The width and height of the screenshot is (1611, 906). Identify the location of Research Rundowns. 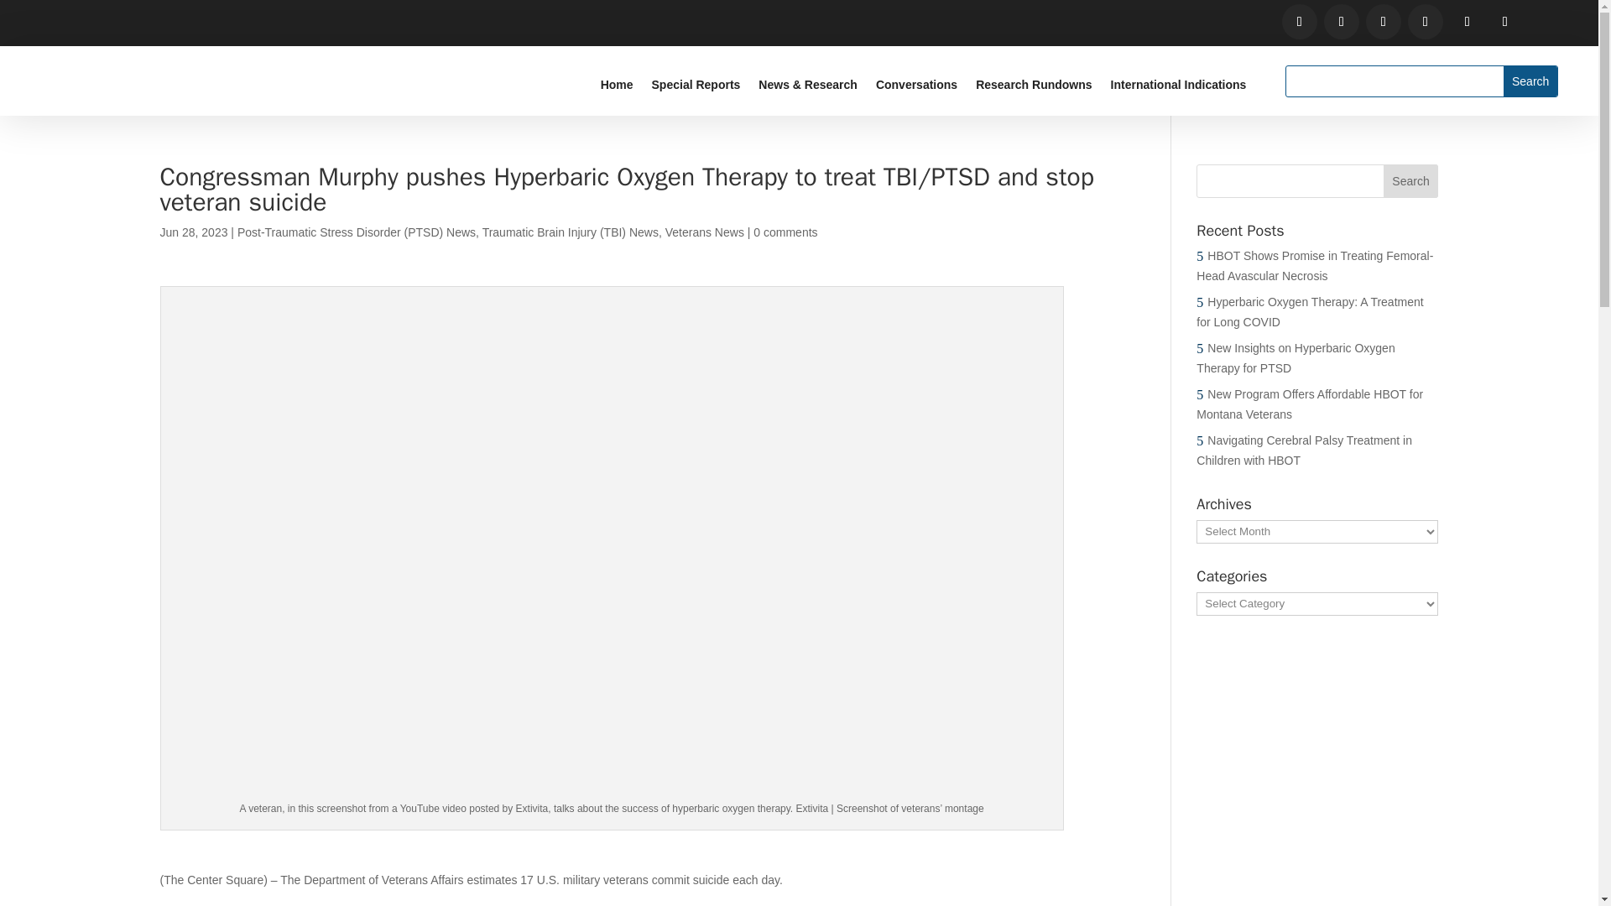
(1034, 87).